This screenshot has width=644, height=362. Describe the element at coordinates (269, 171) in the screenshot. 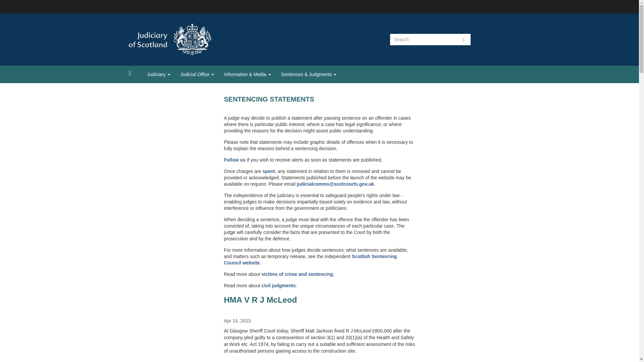

I see `spent` at that location.